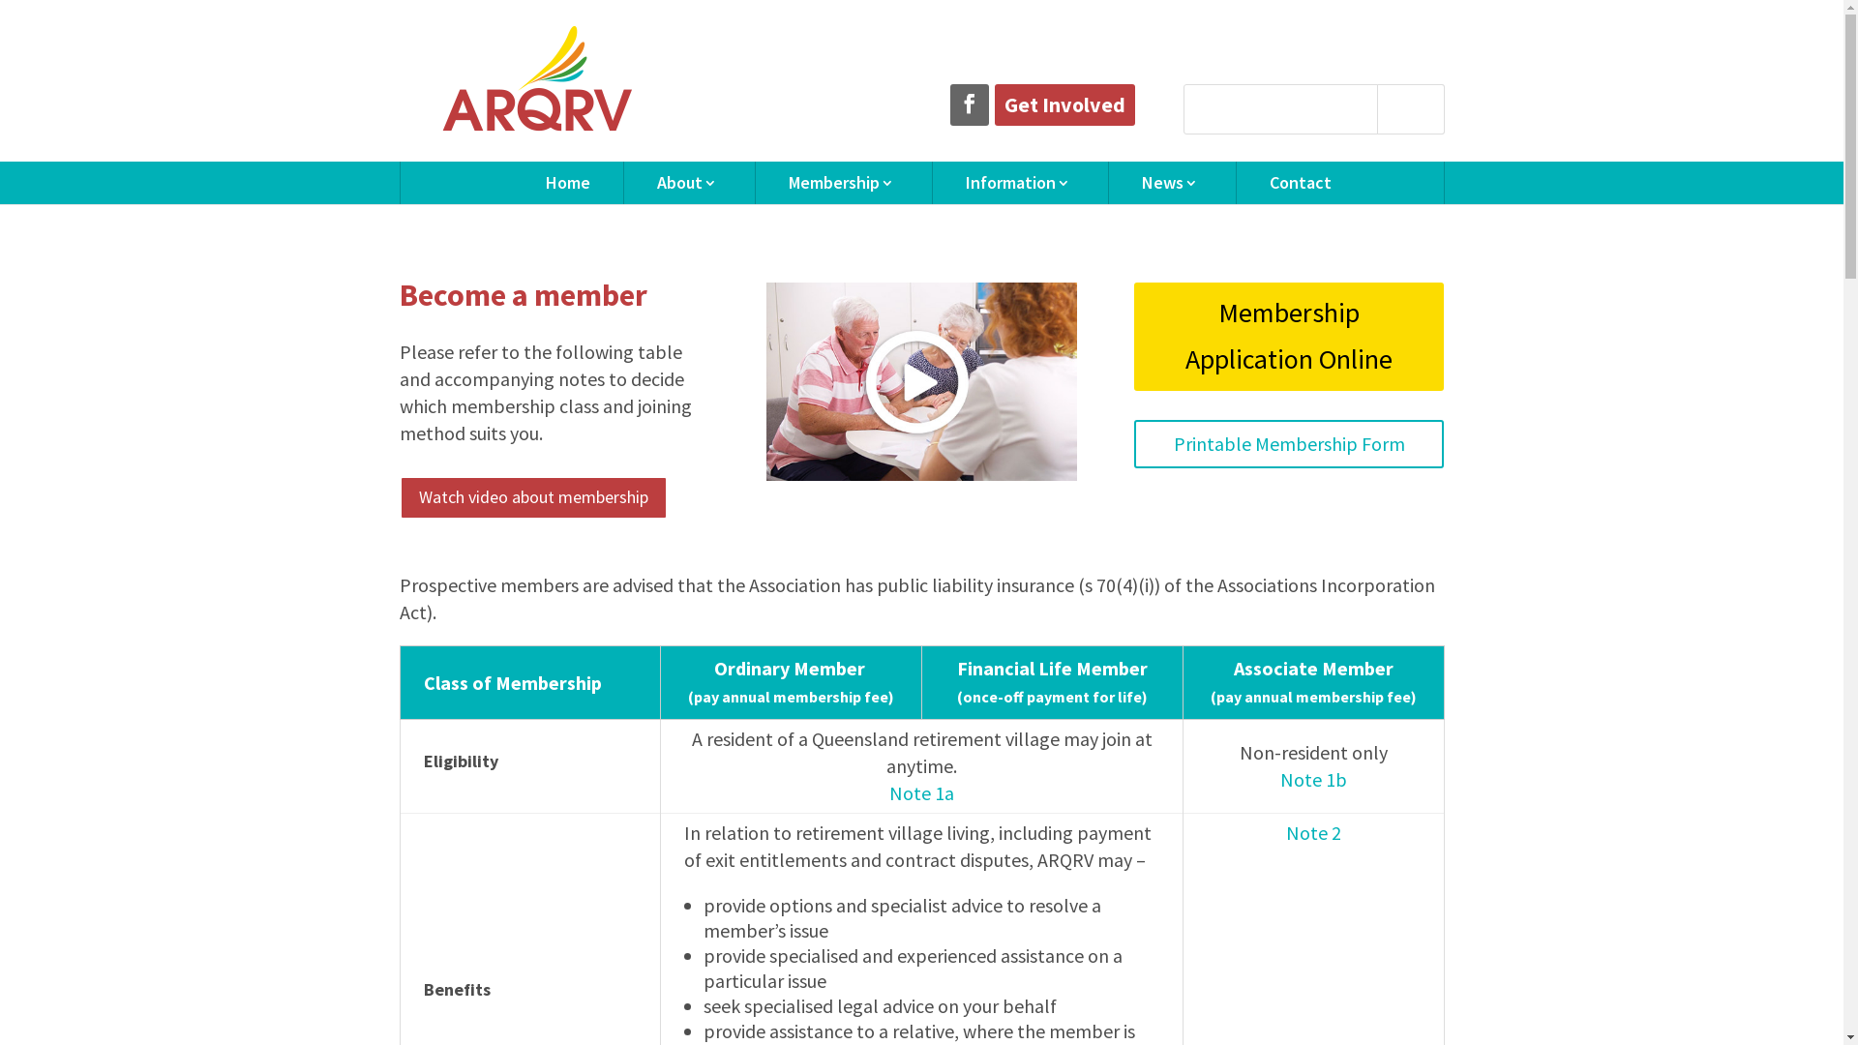 This screenshot has height=1045, width=1858. What do you see at coordinates (1173, 183) in the screenshot?
I see `News` at bounding box center [1173, 183].